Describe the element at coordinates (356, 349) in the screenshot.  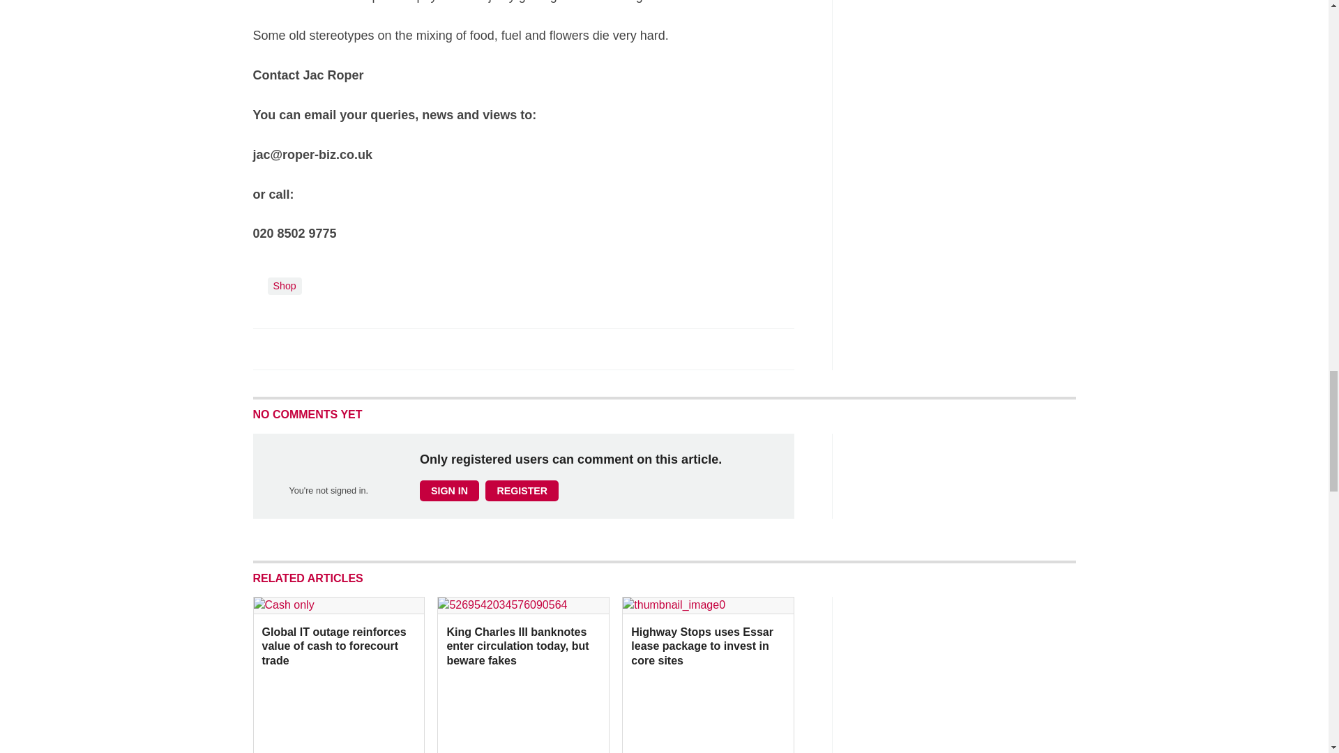
I see `Email this article` at that location.